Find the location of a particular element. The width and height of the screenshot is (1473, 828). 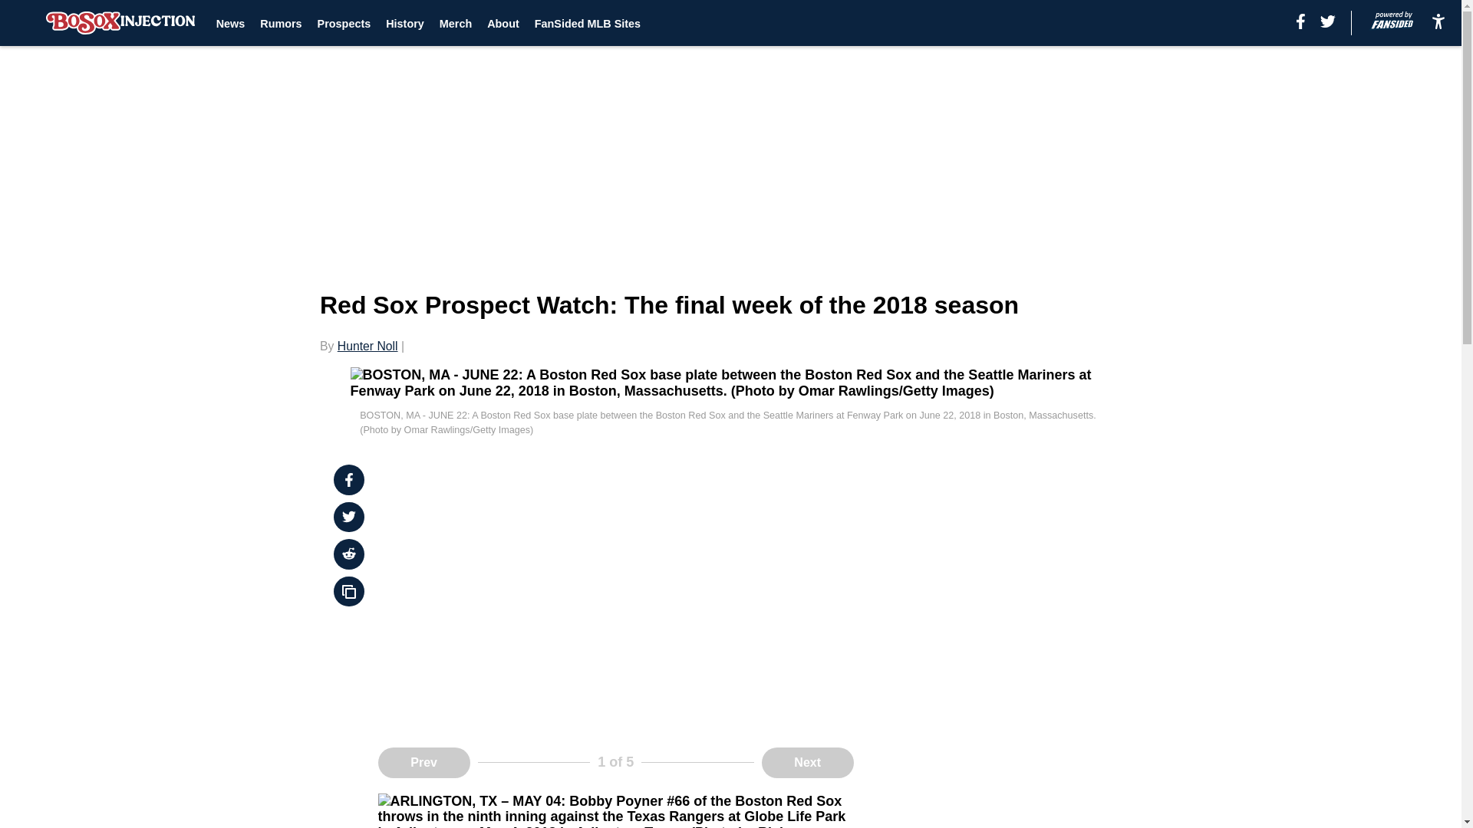

Prospects is located at coordinates (344, 23).